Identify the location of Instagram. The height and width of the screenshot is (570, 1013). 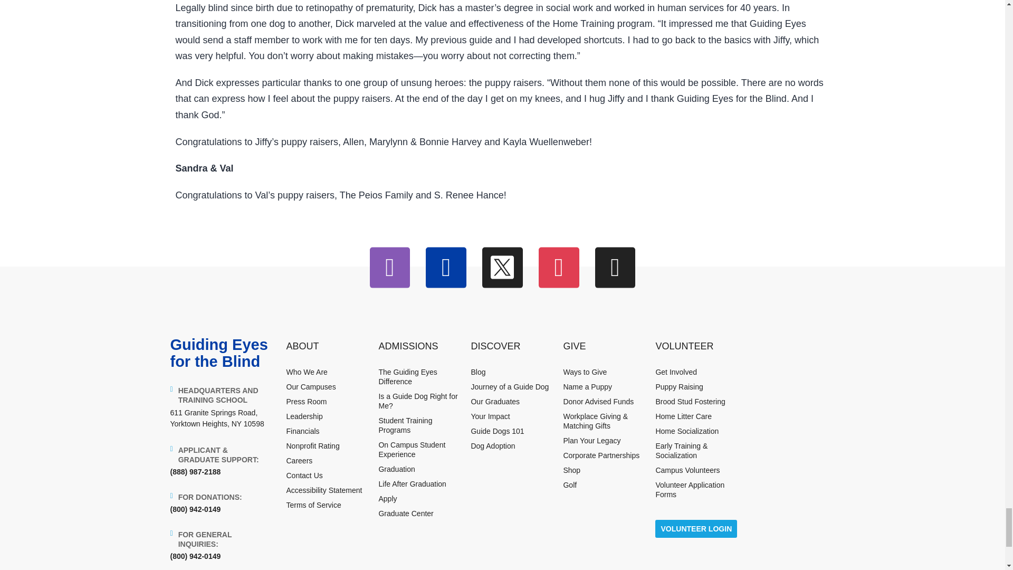
(389, 268).